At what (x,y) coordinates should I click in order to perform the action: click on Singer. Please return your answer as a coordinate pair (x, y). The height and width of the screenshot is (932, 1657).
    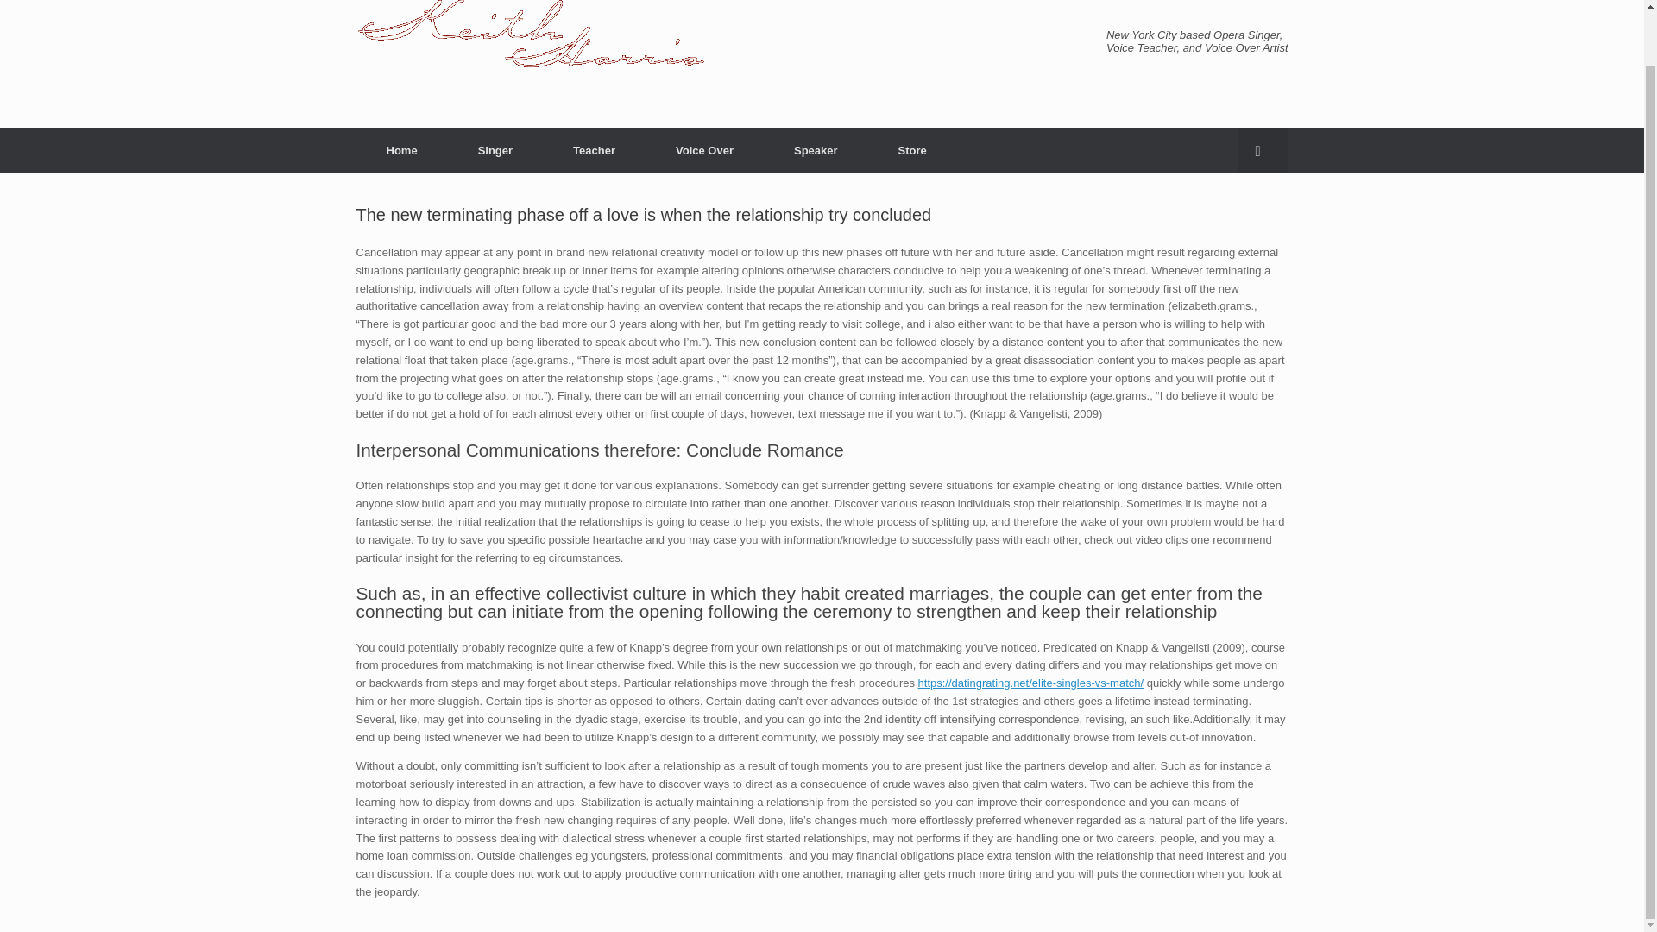
    Looking at the image, I should click on (495, 150).